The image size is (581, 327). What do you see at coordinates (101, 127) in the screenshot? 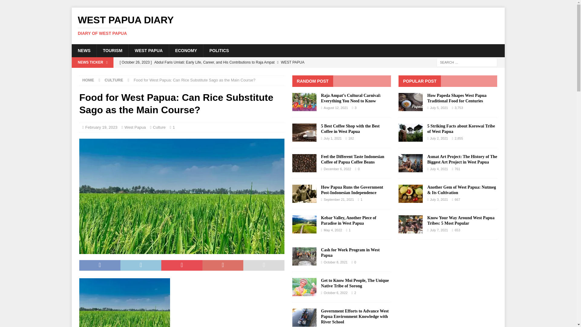
I see `WEST PAPUA` at bounding box center [101, 127].